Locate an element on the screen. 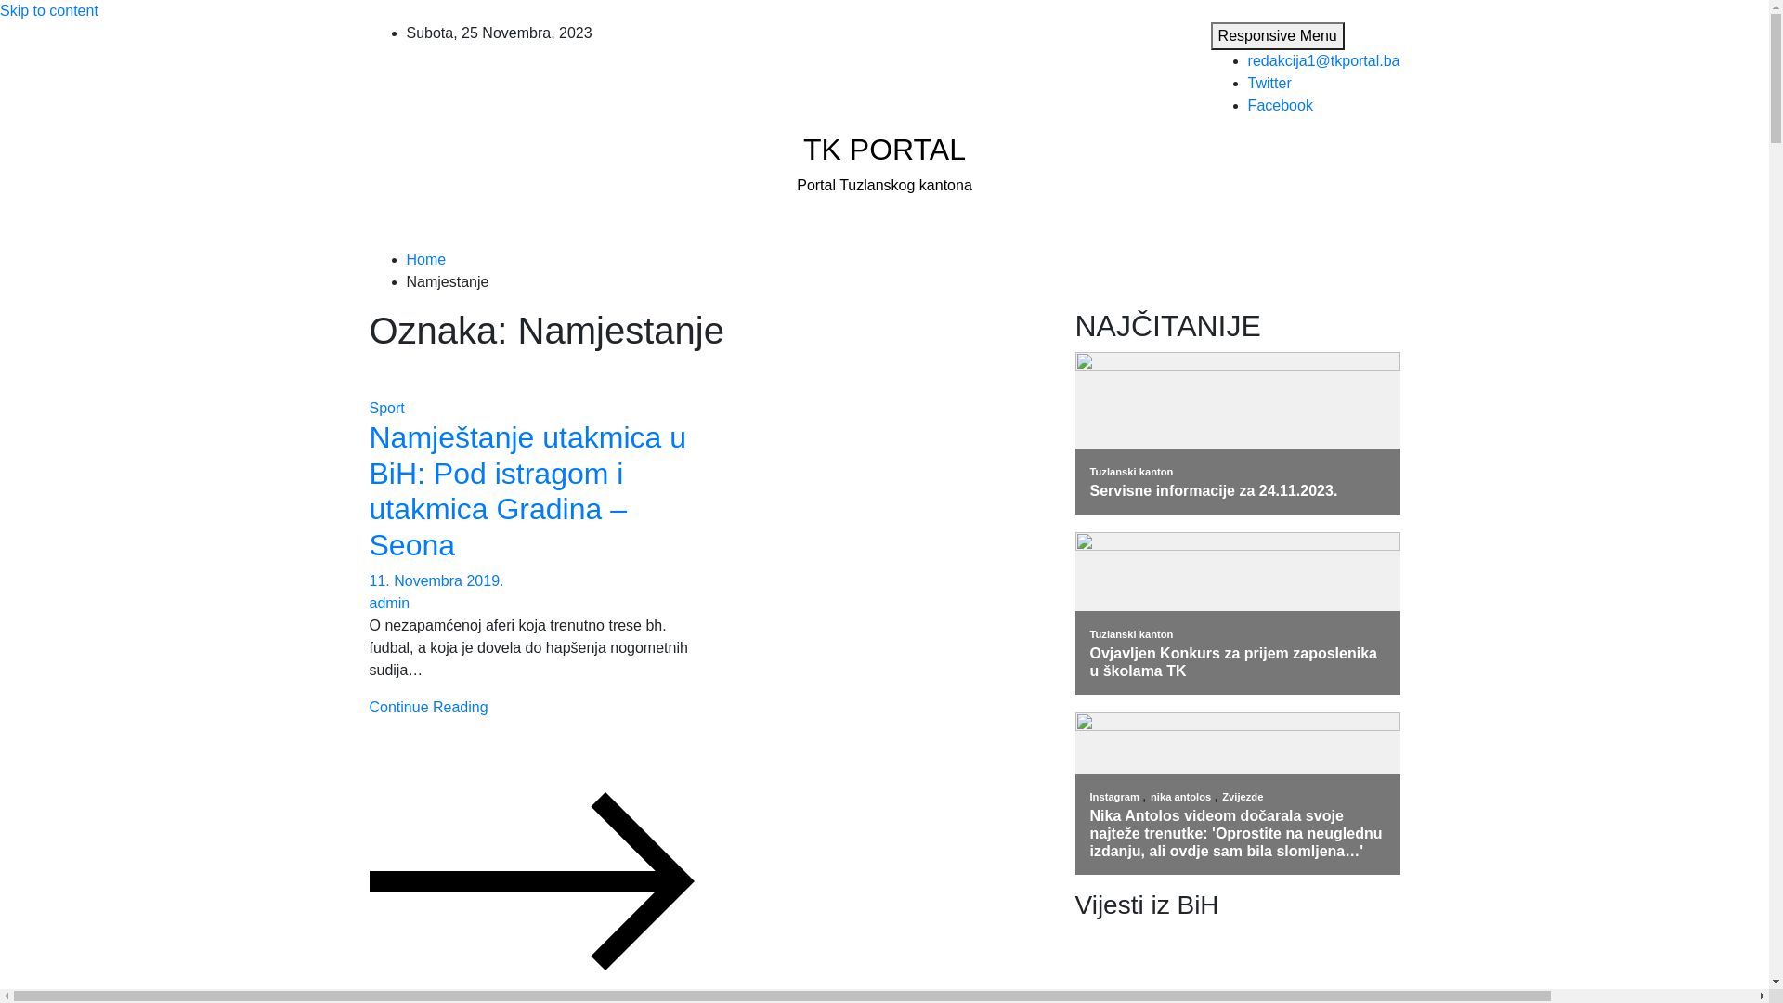 The width and height of the screenshot is (1783, 1003). redakcija1@tkportal.ba is located at coordinates (1324, 61).